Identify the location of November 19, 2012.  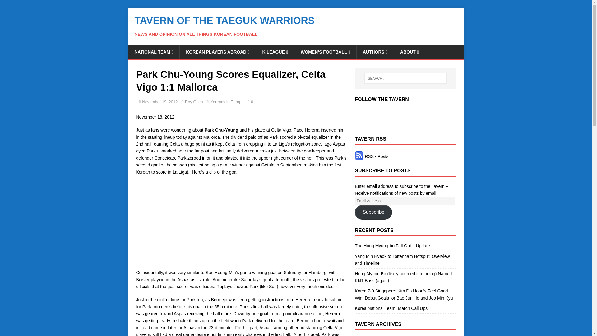
(160, 101).